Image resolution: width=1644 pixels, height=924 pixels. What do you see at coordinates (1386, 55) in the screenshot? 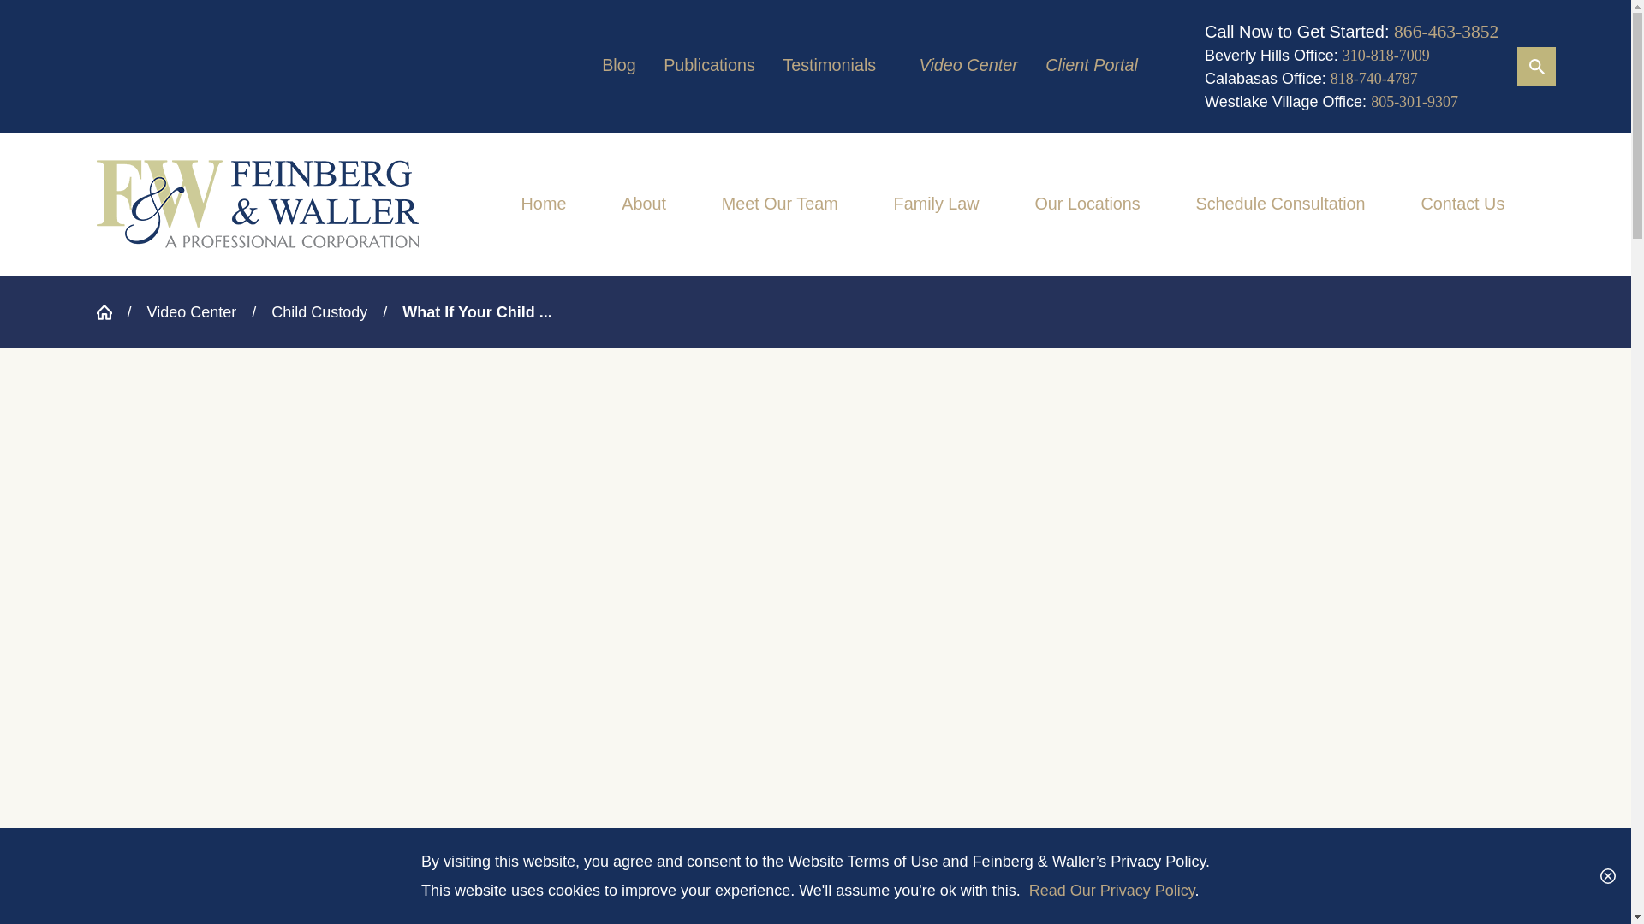
I see `310-818-7009` at bounding box center [1386, 55].